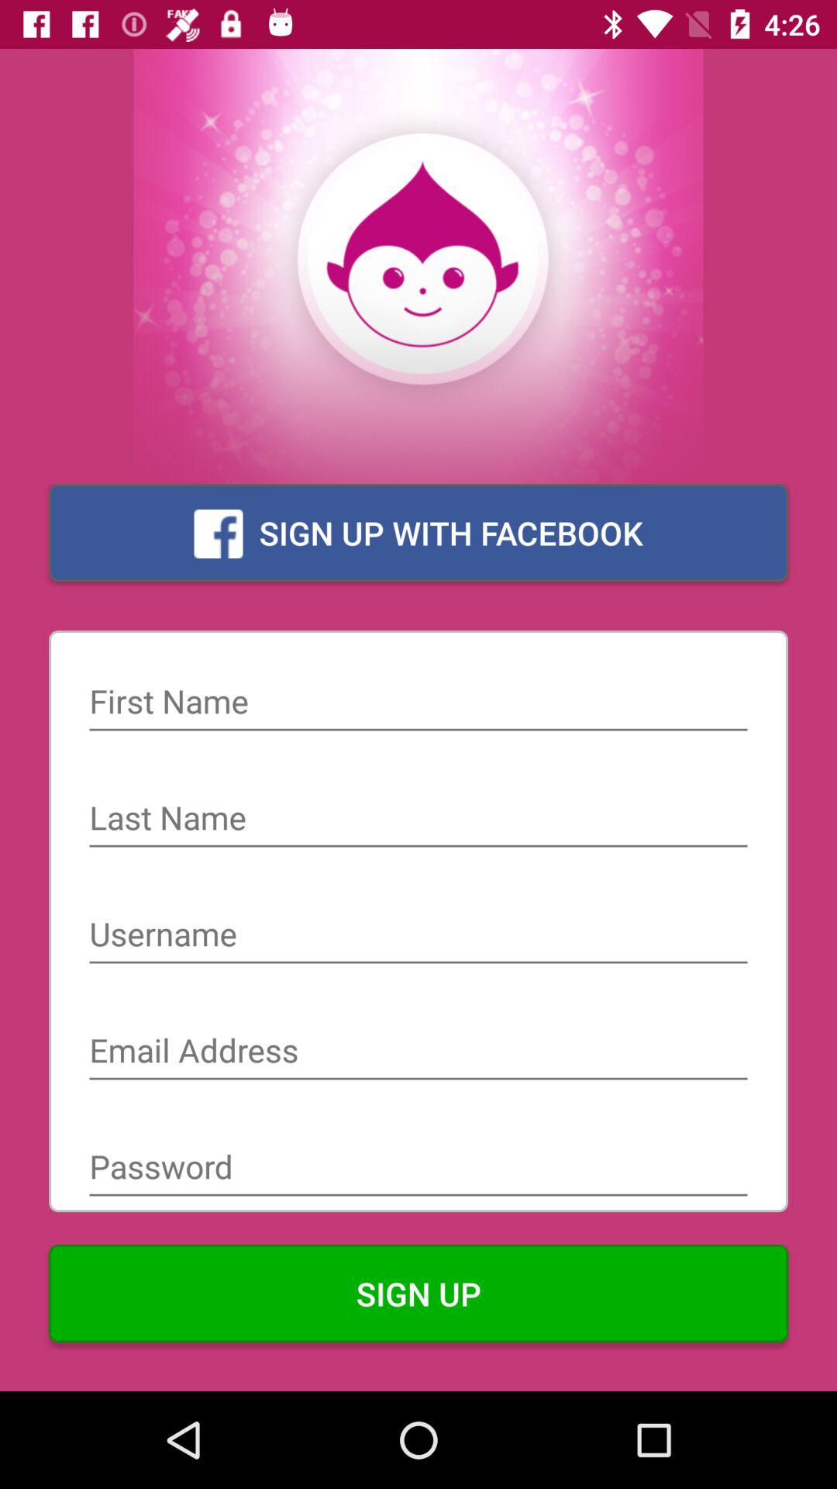 The height and width of the screenshot is (1489, 837). Describe the element at coordinates (418, 1052) in the screenshot. I see `enter your email` at that location.